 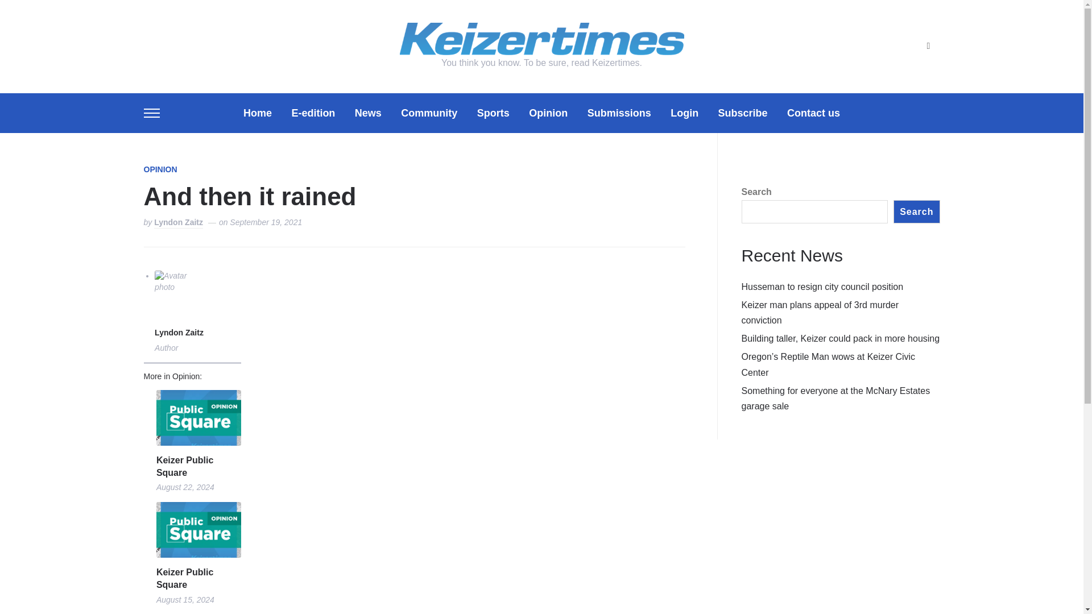 What do you see at coordinates (368, 113) in the screenshot?
I see `News` at bounding box center [368, 113].